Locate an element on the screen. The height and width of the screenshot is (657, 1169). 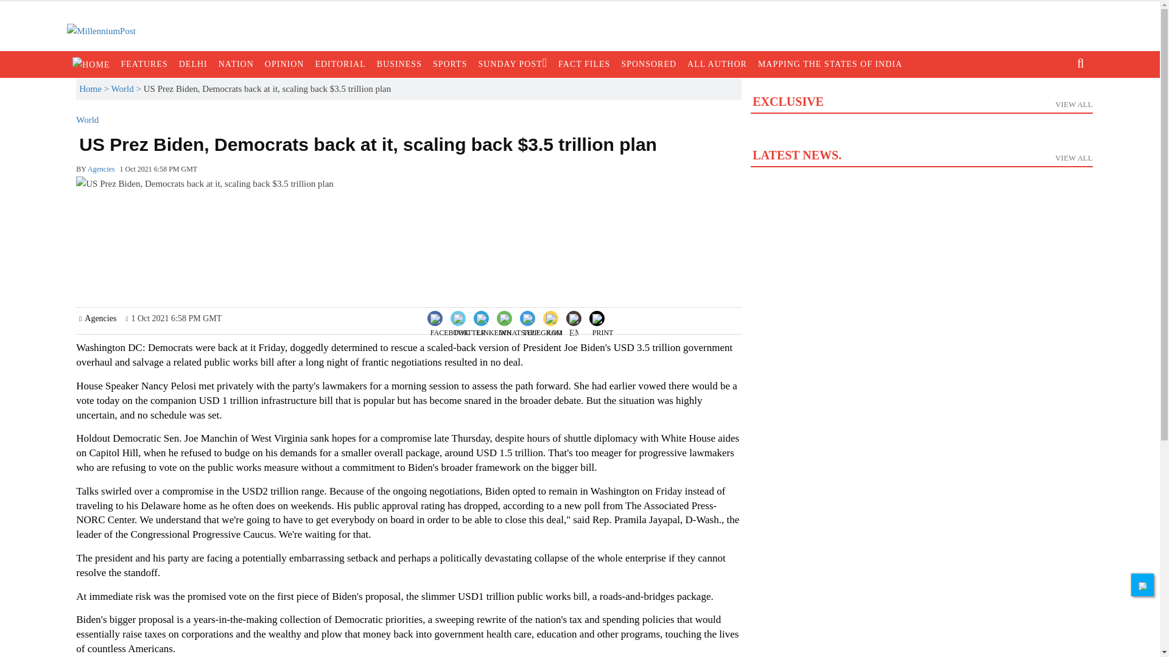
linkedin is located at coordinates (469, 327).